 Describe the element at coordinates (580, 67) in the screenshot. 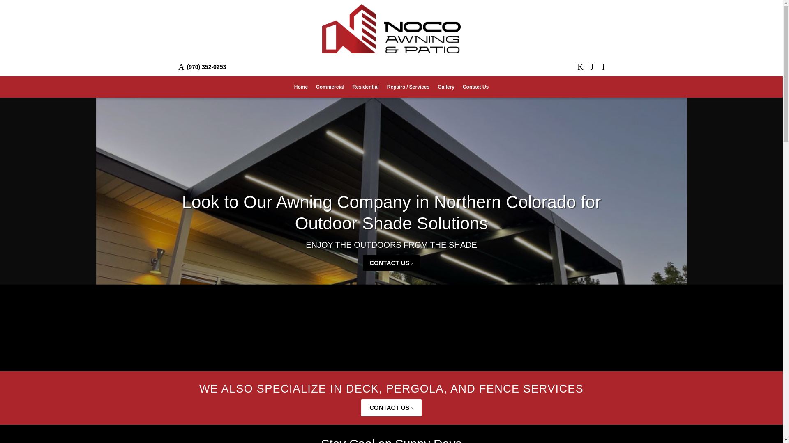

I see `Facebook` at that location.